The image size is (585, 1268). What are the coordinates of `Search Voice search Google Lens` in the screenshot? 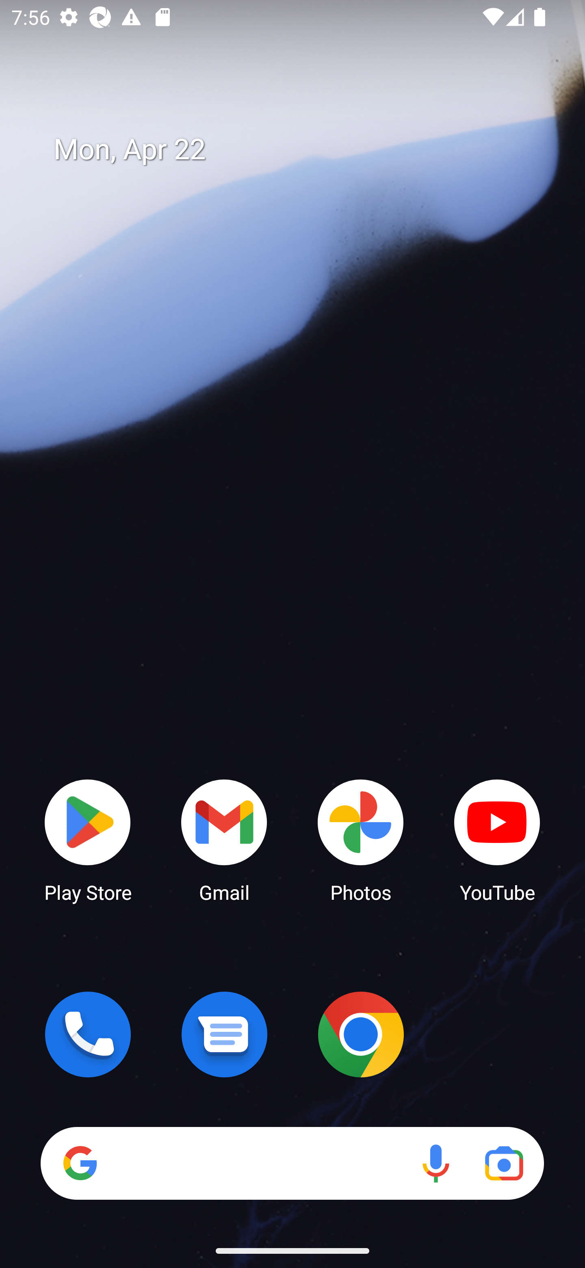 It's located at (292, 1163).